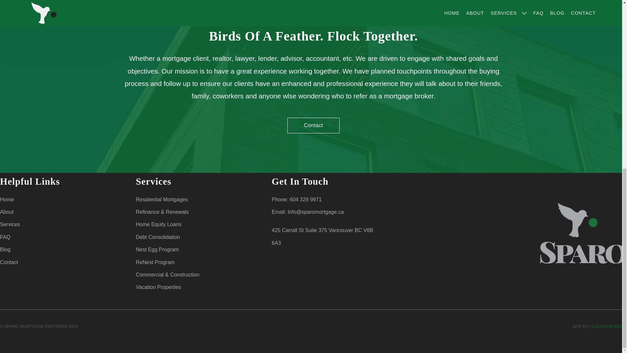  What do you see at coordinates (158, 237) in the screenshot?
I see `Debt Consolidation` at bounding box center [158, 237].